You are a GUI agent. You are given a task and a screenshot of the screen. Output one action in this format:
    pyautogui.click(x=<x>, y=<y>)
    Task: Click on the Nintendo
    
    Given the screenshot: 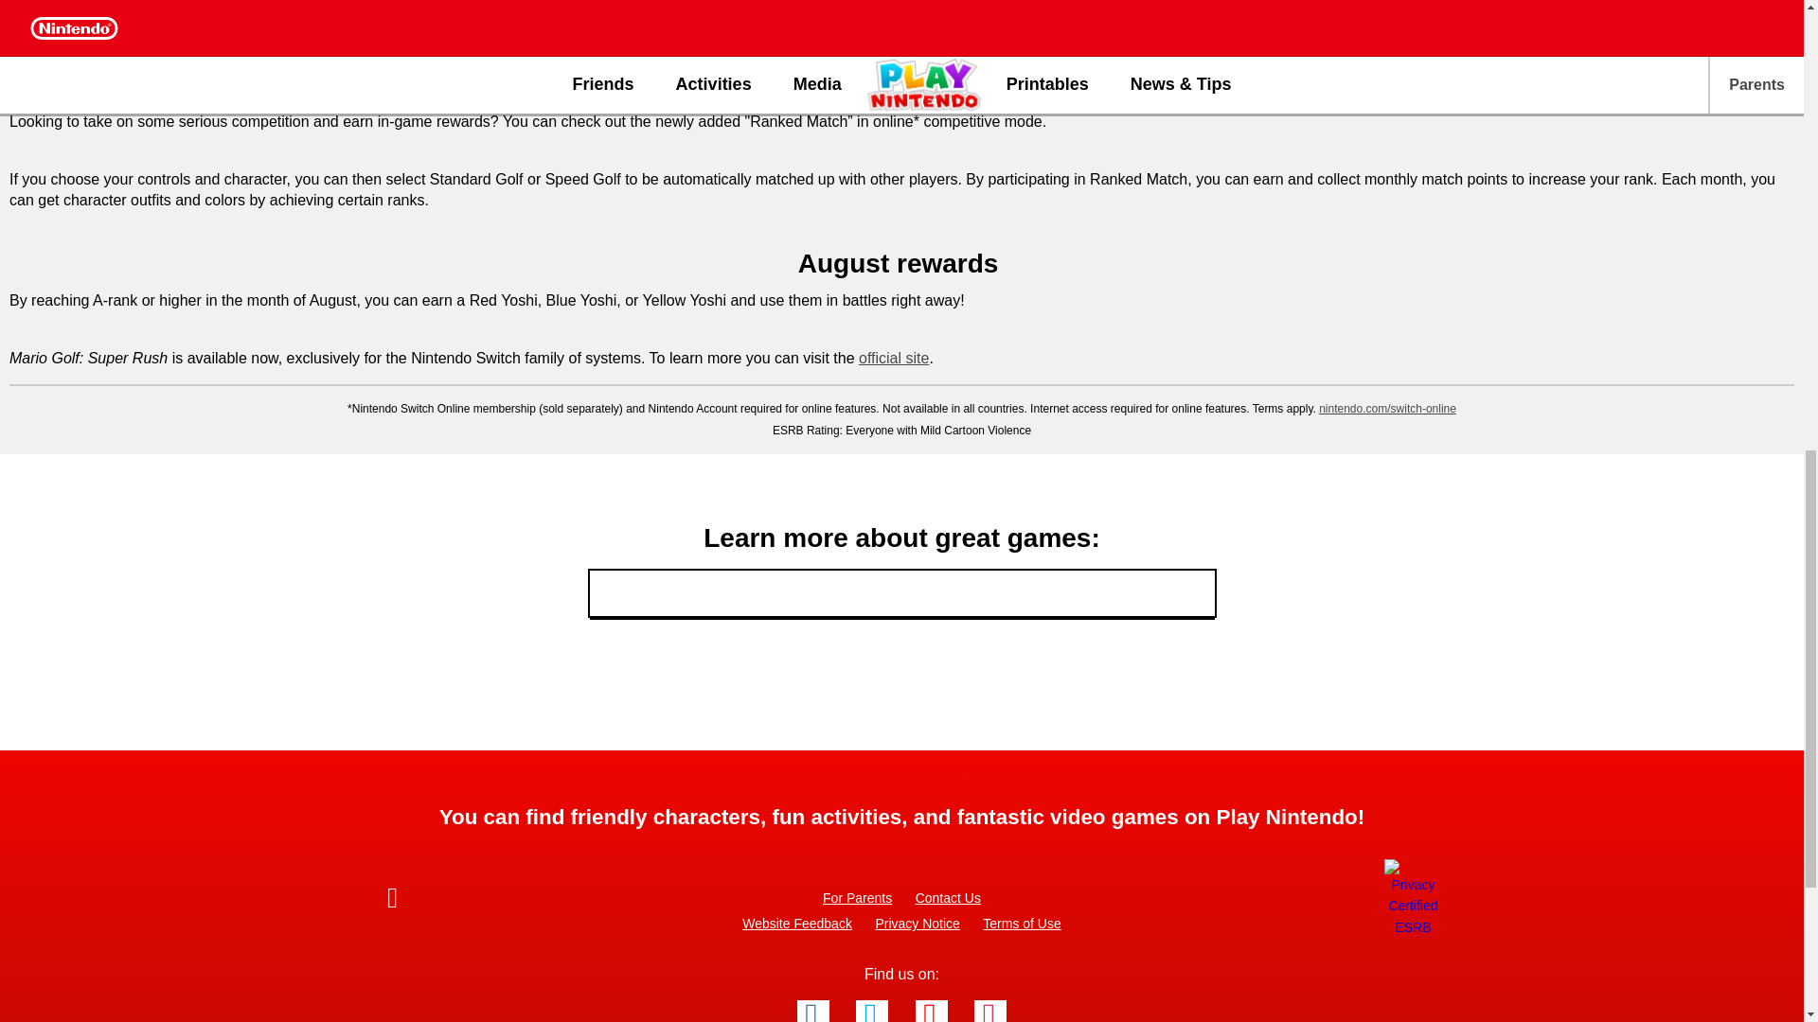 What is the action you would take?
    pyautogui.click(x=443, y=901)
    